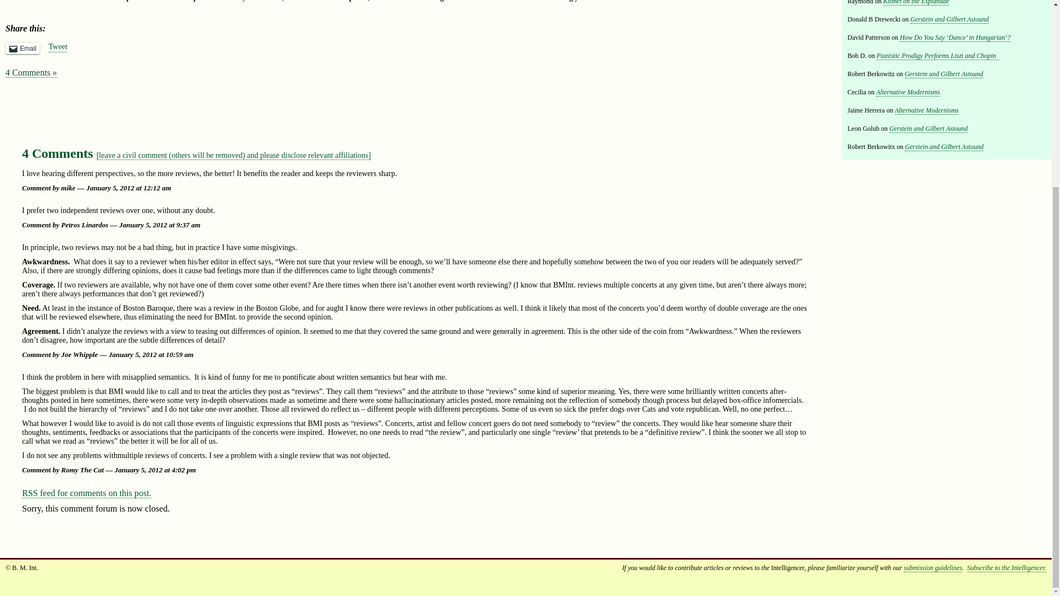 This screenshot has height=596, width=1060. Describe the element at coordinates (1006, 567) in the screenshot. I see `Subscribe to the Intelligencer.` at that location.